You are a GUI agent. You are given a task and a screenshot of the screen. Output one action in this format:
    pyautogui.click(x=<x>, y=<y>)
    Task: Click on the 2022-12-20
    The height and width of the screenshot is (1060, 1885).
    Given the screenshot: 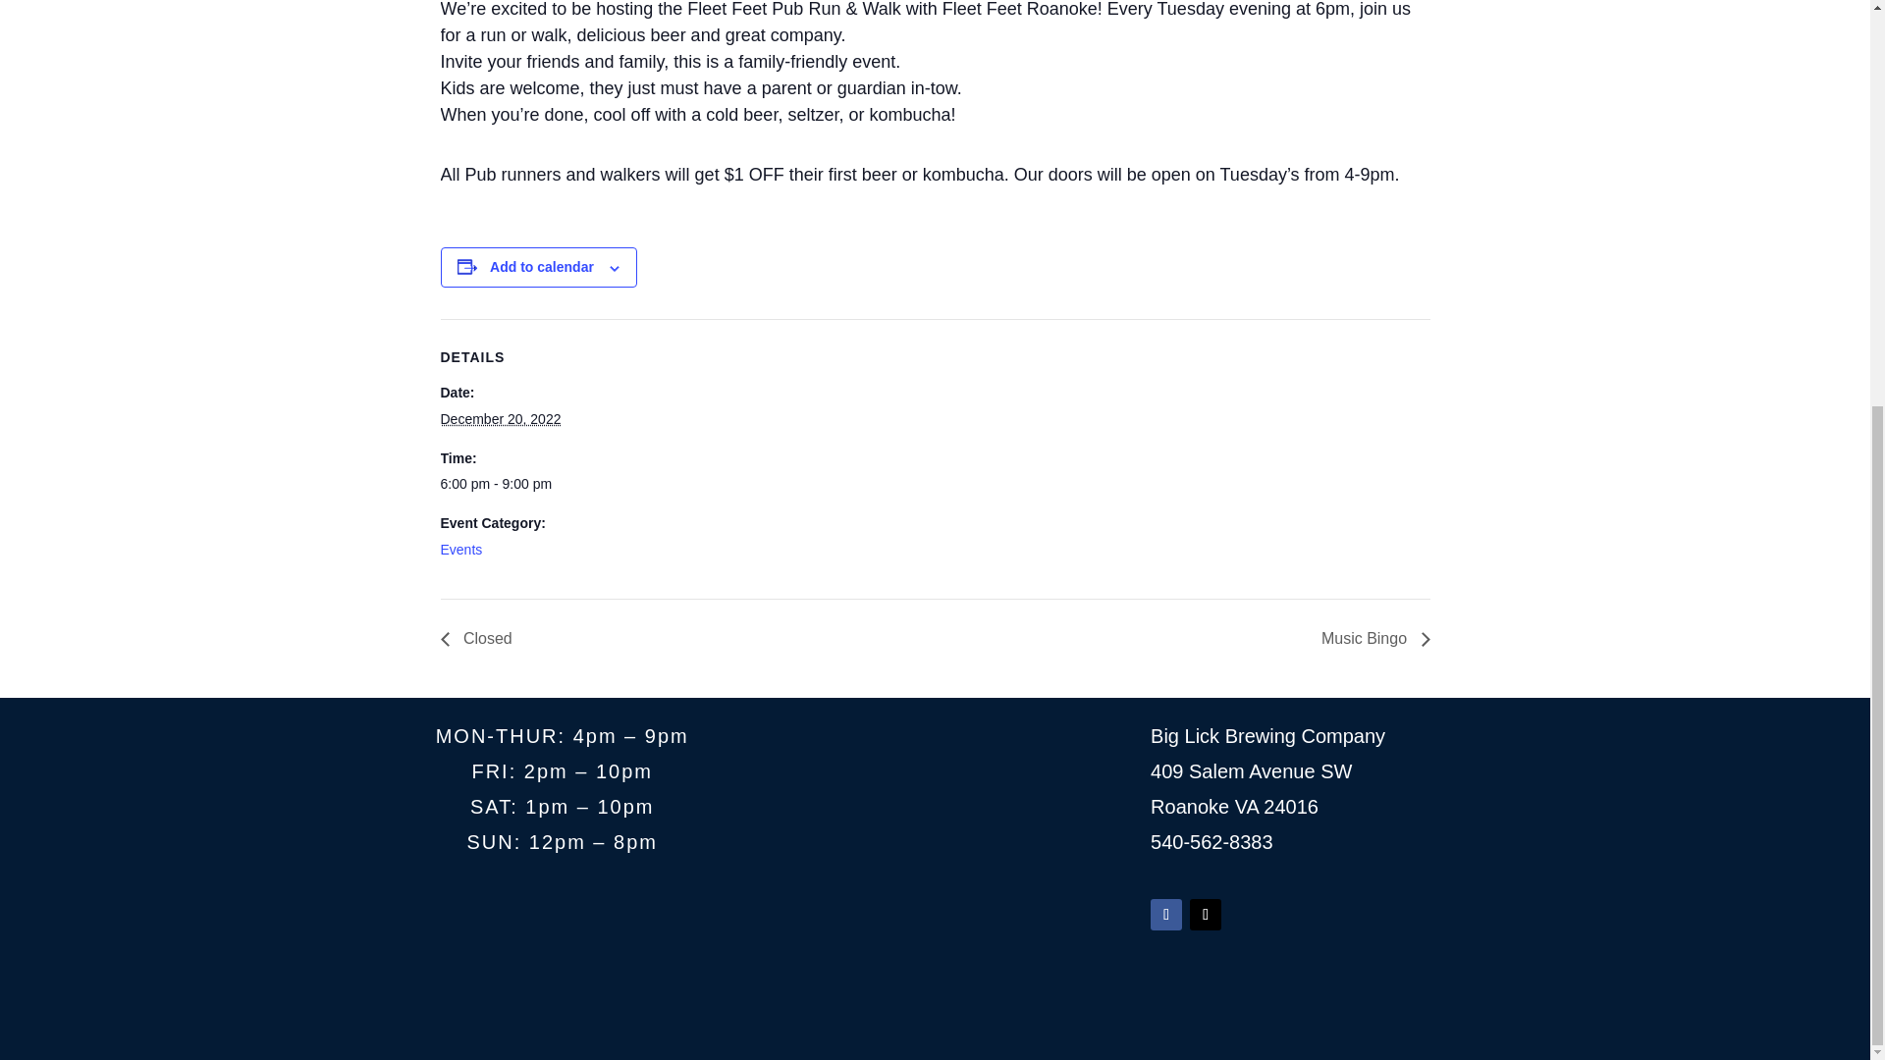 What is the action you would take?
    pyautogui.click(x=499, y=419)
    